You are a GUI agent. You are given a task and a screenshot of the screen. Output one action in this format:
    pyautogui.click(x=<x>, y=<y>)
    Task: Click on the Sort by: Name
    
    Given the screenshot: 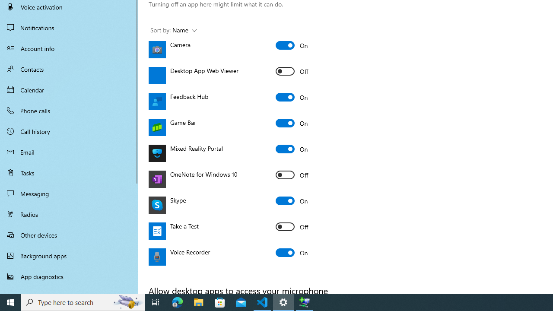 What is the action you would take?
    pyautogui.click(x=174, y=30)
    